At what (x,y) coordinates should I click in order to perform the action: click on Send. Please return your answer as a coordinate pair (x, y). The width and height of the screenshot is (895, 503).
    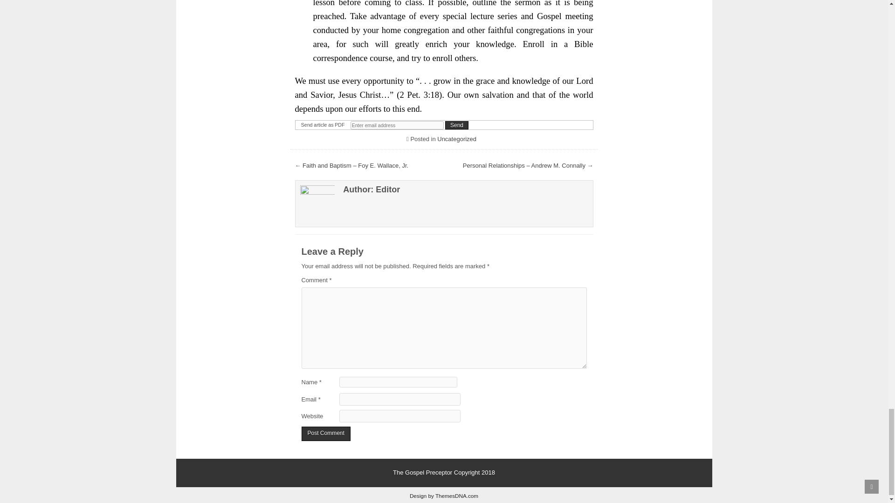
    Looking at the image, I should click on (456, 125).